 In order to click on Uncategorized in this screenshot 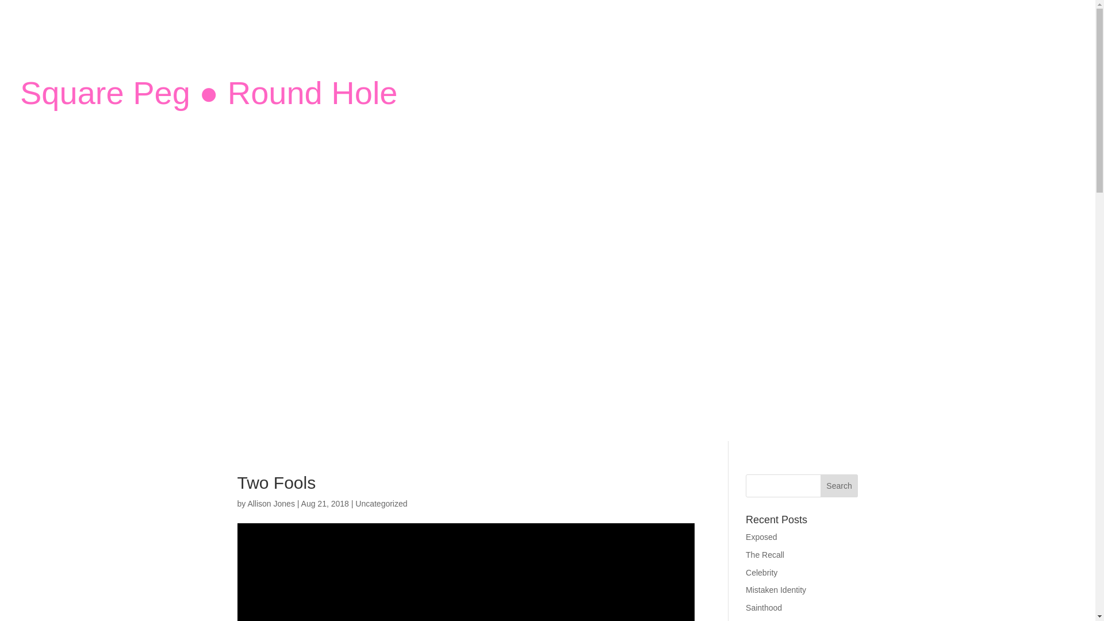, I will do `click(381, 504)`.